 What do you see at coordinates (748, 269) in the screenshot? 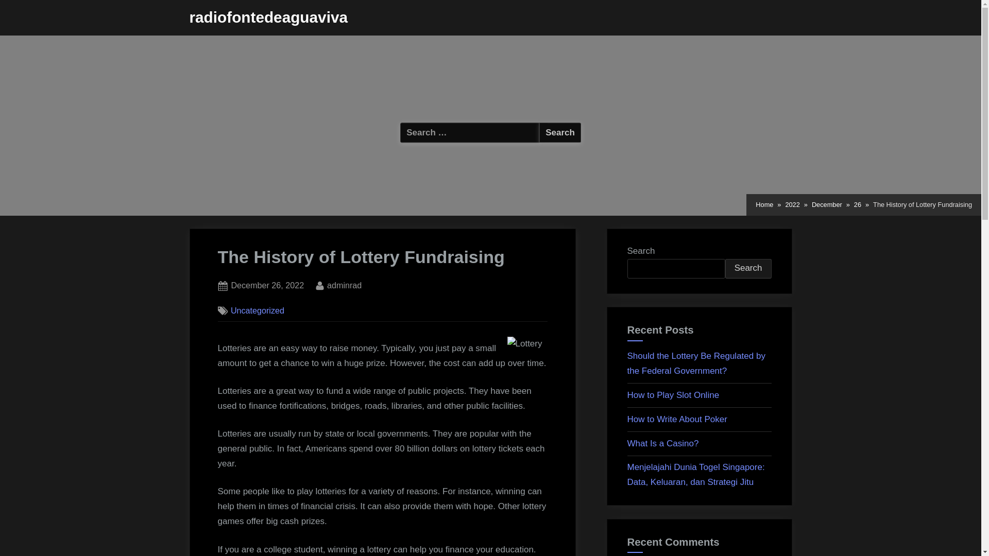
I see `Search` at bounding box center [748, 269].